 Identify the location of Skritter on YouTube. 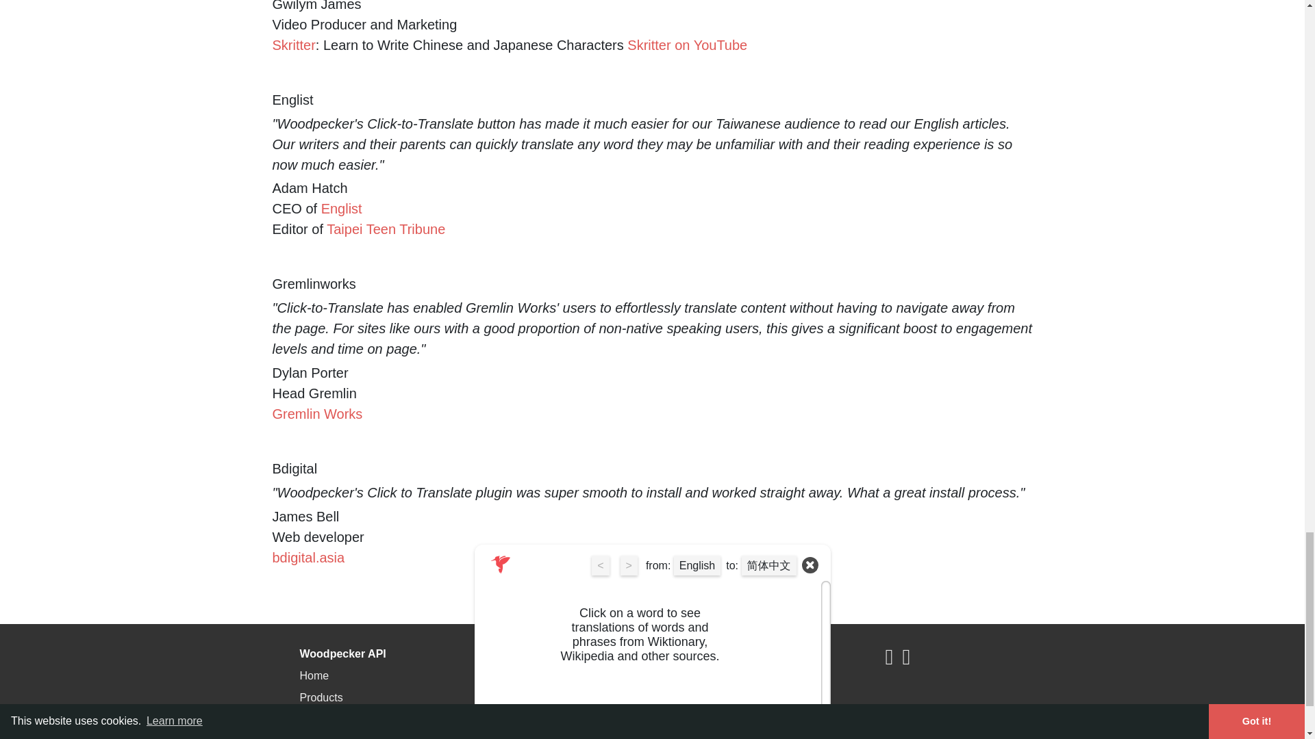
(686, 45).